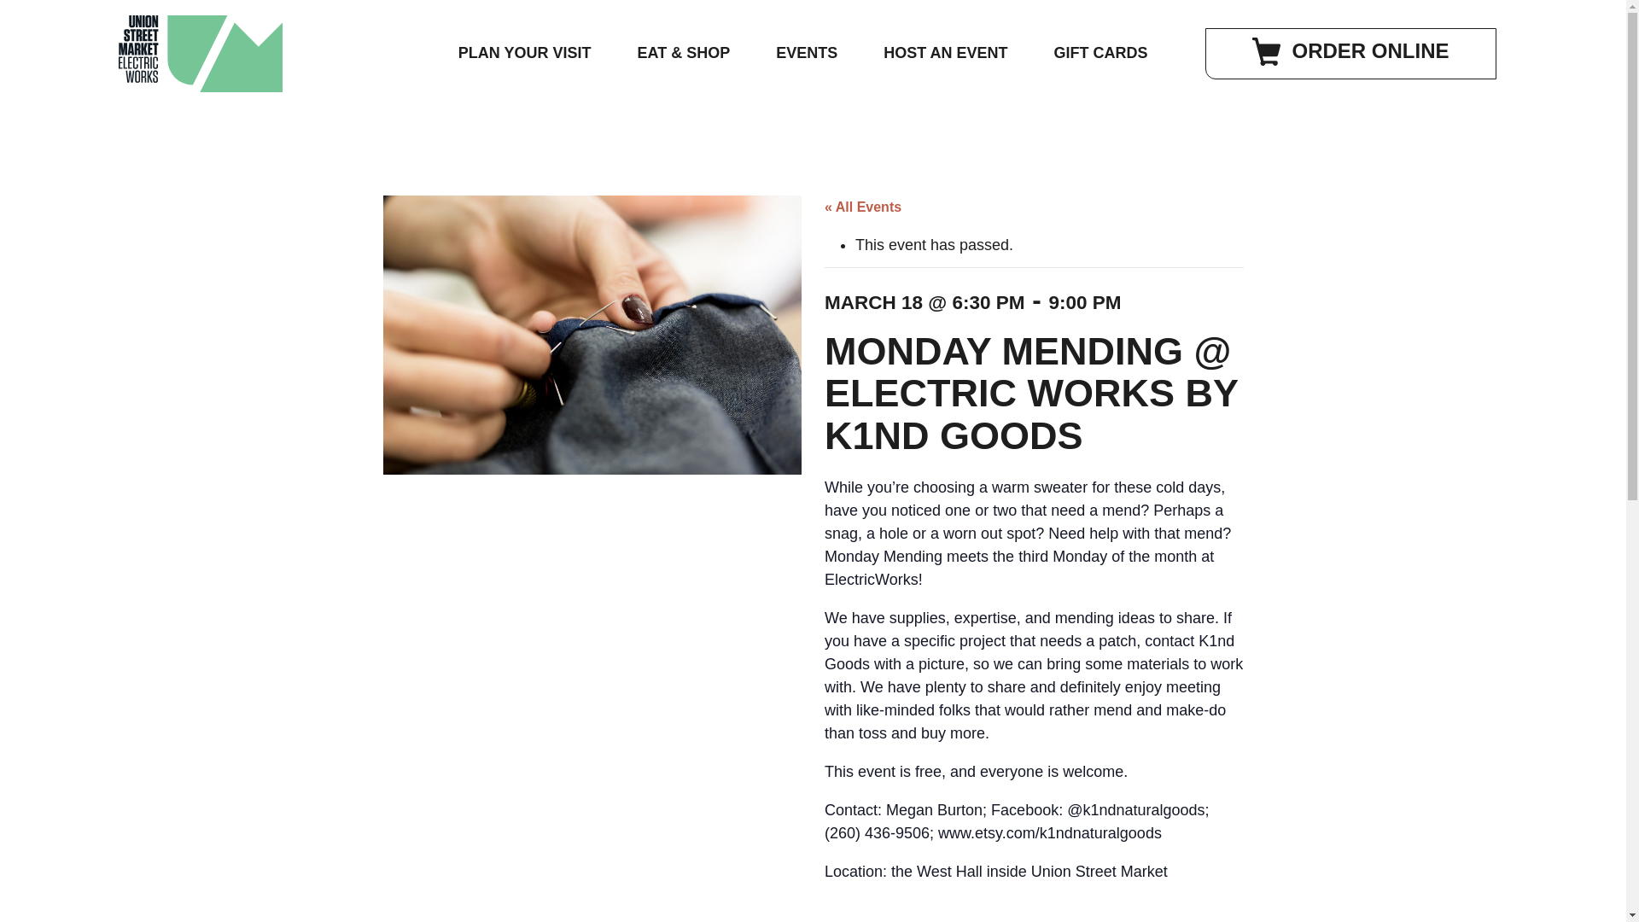  I want to click on EVENTS, so click(806, 53).